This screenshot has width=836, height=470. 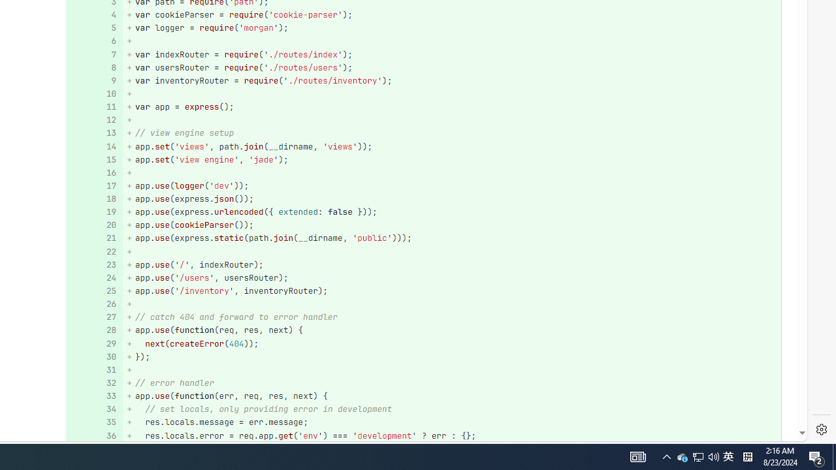 I want to click on Add a comment to this line 31, so click(x=94, y=369).